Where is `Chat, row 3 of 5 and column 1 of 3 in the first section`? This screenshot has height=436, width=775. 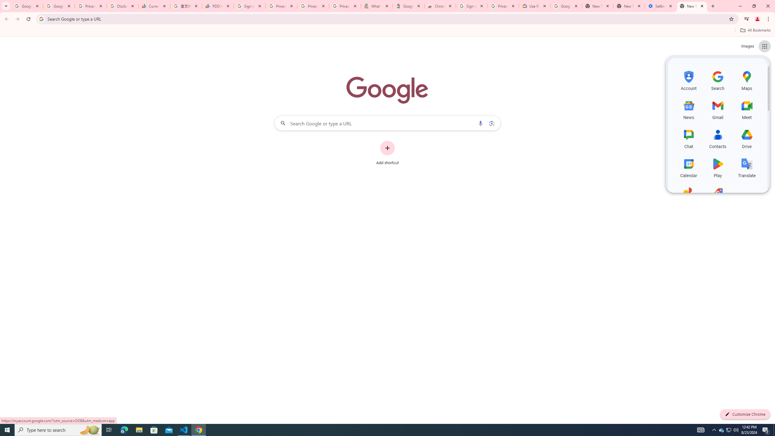 Chat, row 3 of 5 and column 1 of 3 in the first section is located at coordinates (688, 138).